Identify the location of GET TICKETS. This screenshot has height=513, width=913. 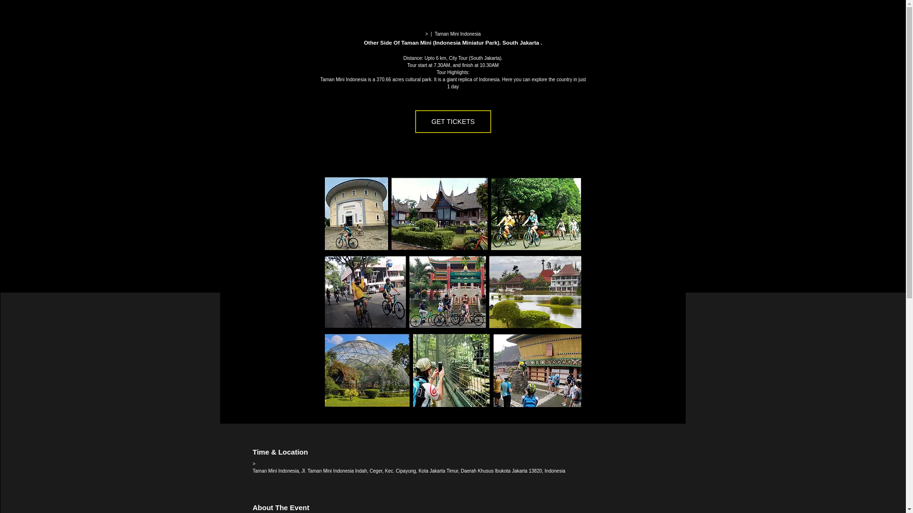
(453, 122).